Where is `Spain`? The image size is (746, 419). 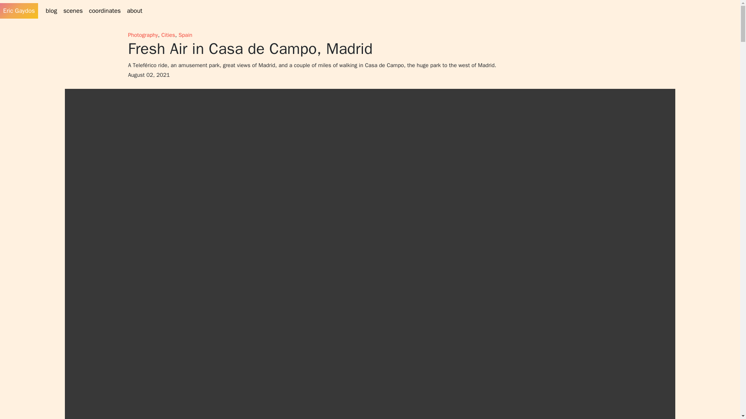 Spain is located at coordinates (185, 35).